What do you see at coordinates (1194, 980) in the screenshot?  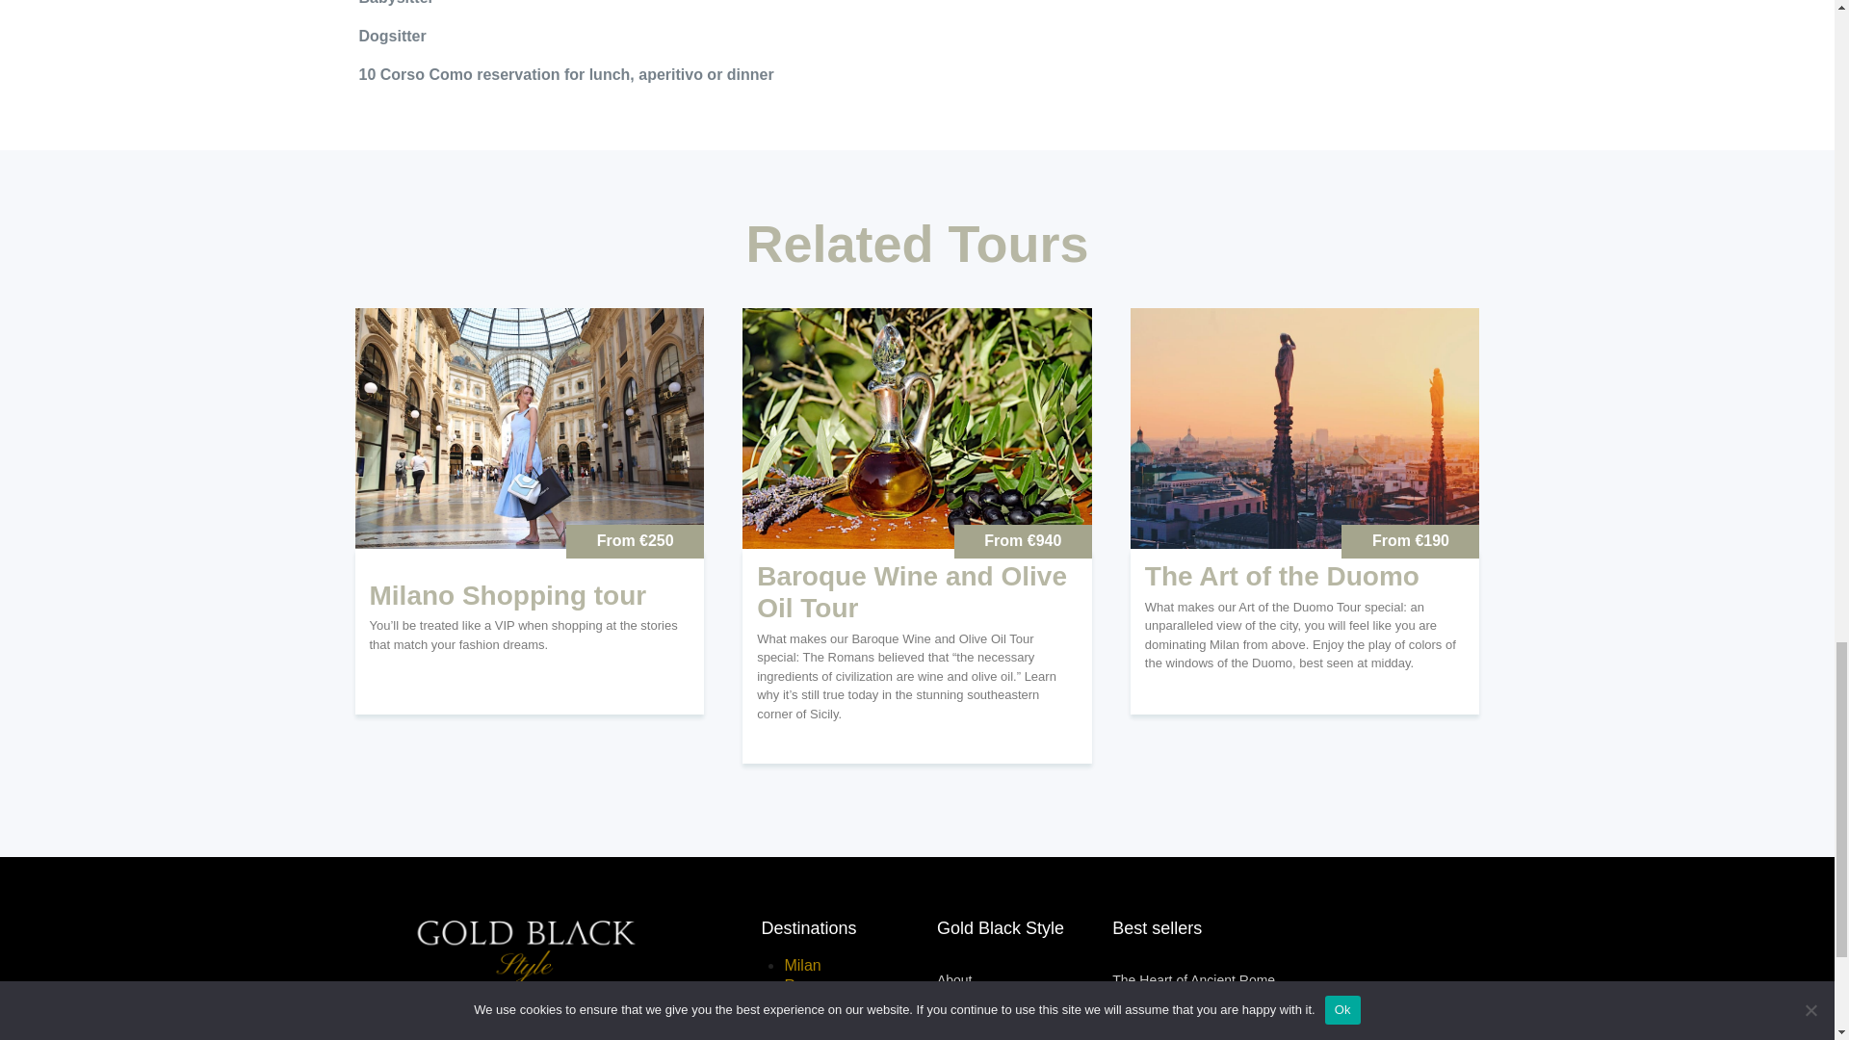 I see `The Heart of Ancient Rome` at bounding box center [1194, 980].